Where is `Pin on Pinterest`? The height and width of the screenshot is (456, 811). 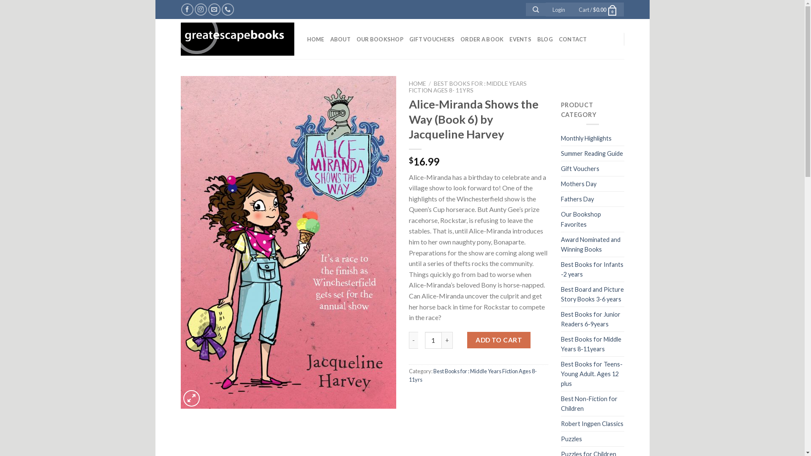 Pin on Pinterest is located at coordinates (462, 399).